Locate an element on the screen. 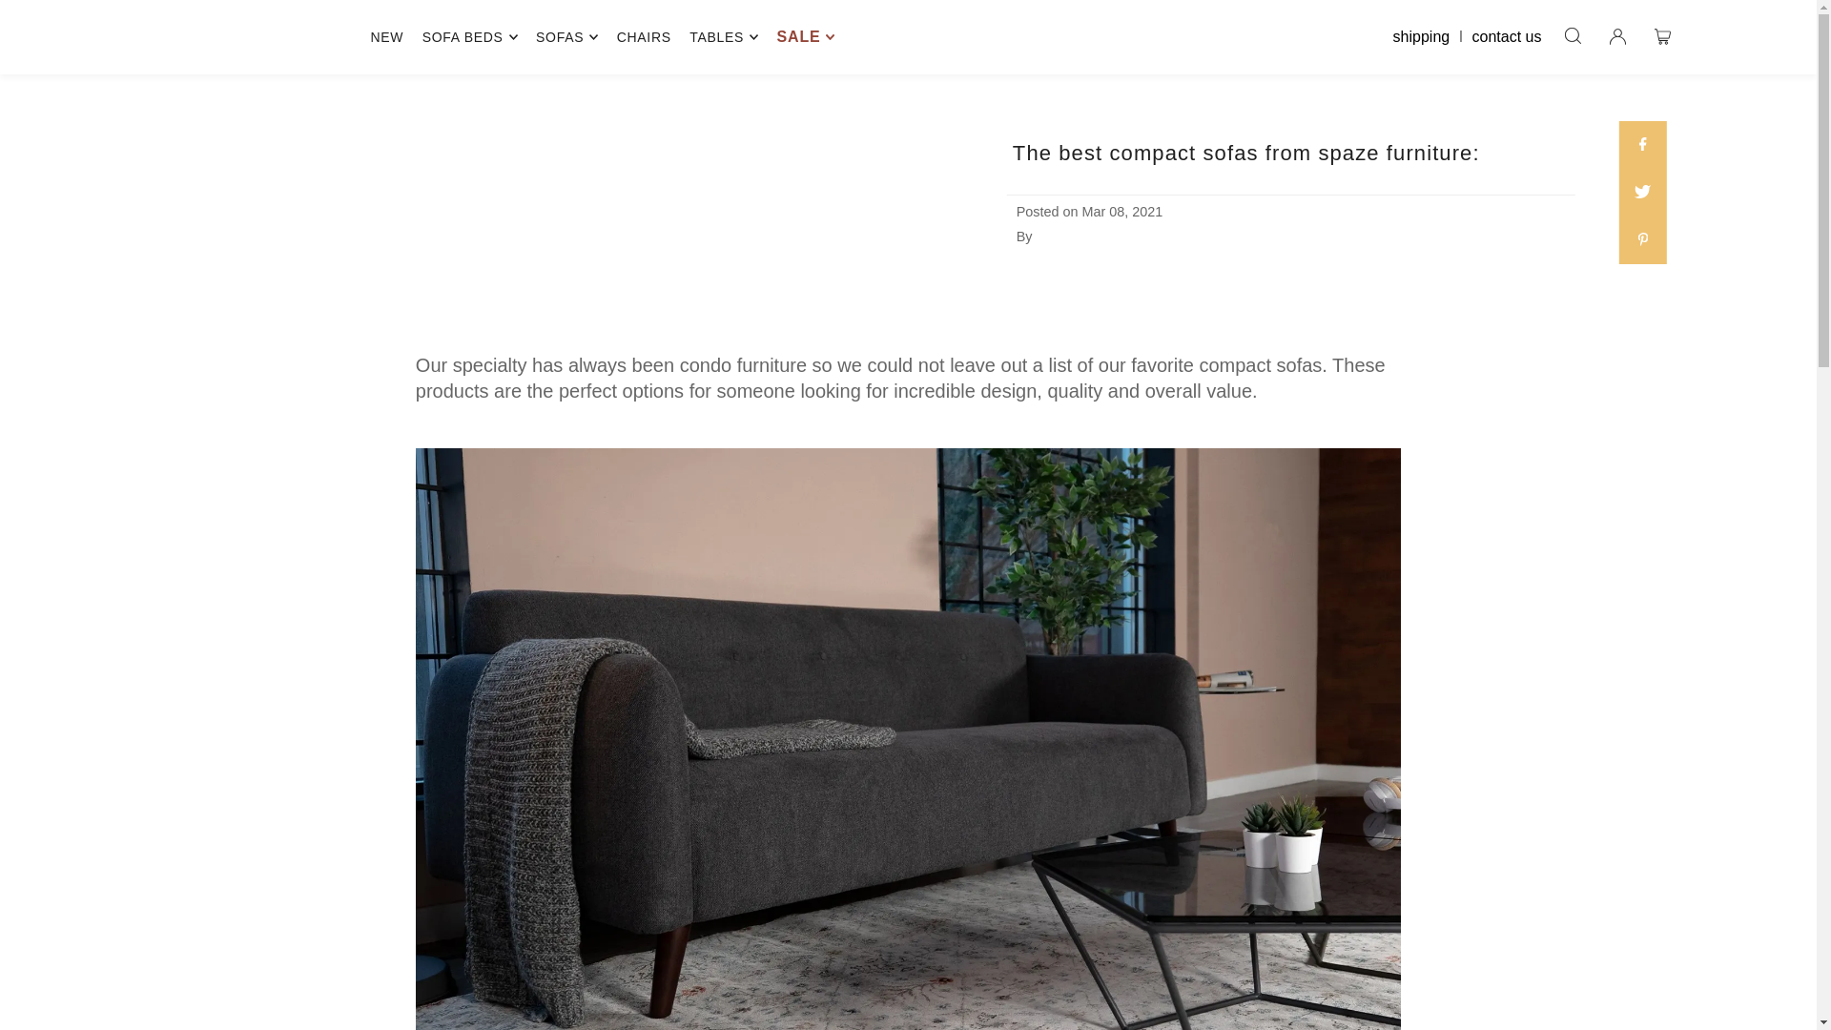 The image size is (1831, 1030). Share on Twitter is located at coordinates (1642, 193).